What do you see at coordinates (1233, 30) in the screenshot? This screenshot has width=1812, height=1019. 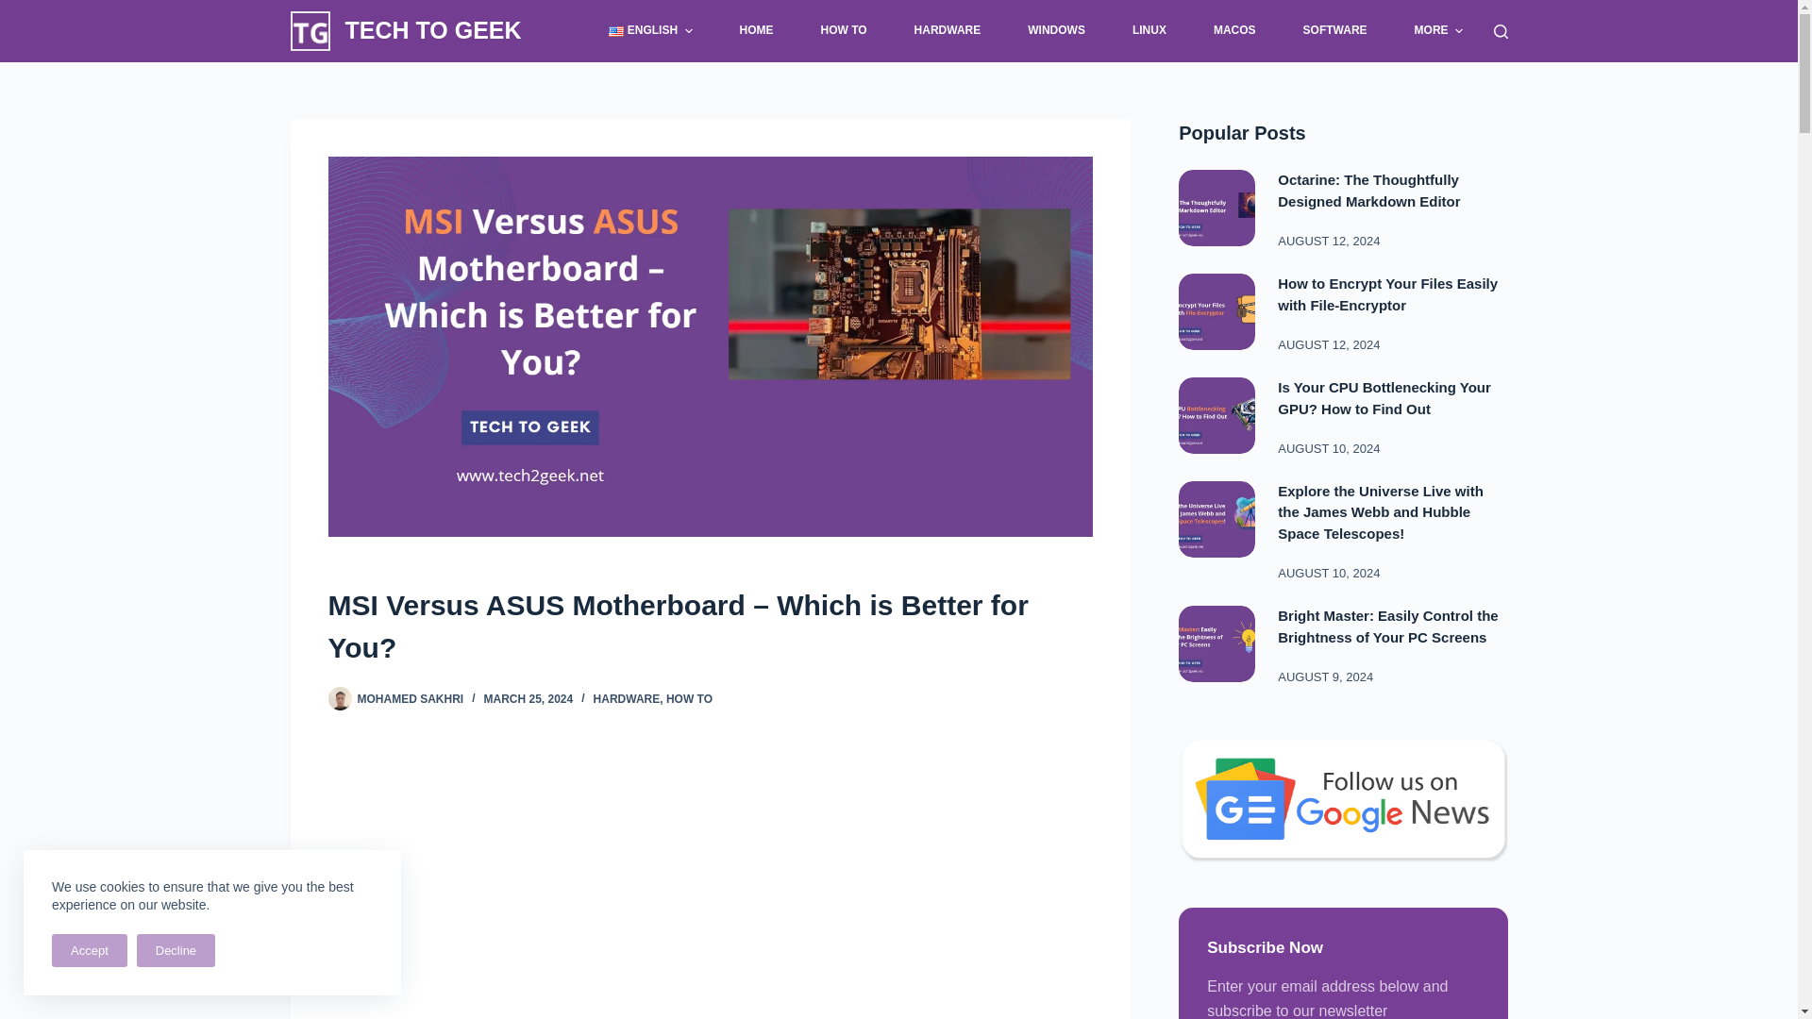 I see `MACOS` at bounding box center [1233, 30].